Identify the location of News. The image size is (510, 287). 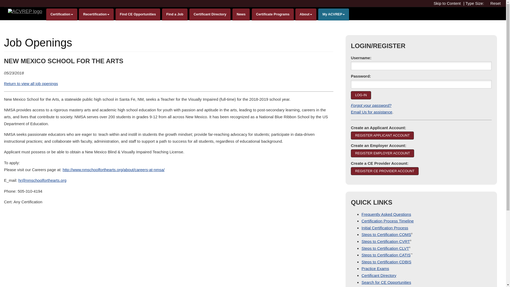
(241, 14).